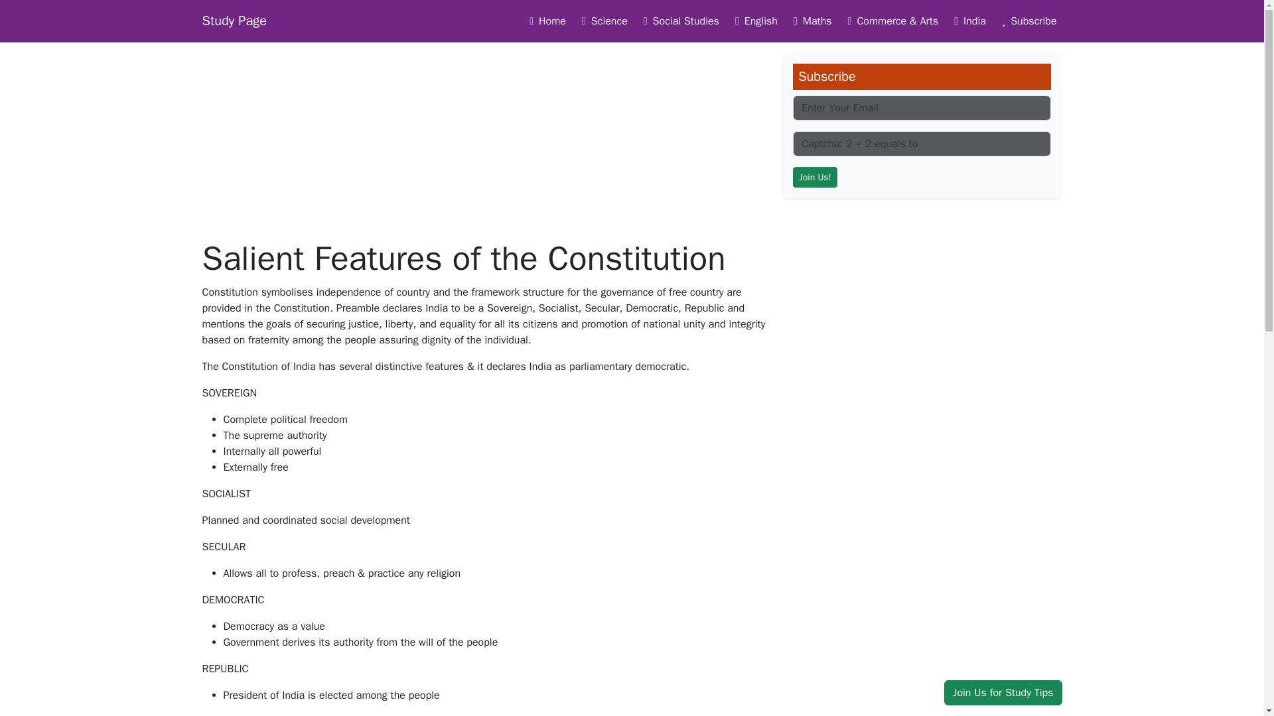  Describe the element at coordinates (967, 21) in the screenshot. I see `India` at that location.